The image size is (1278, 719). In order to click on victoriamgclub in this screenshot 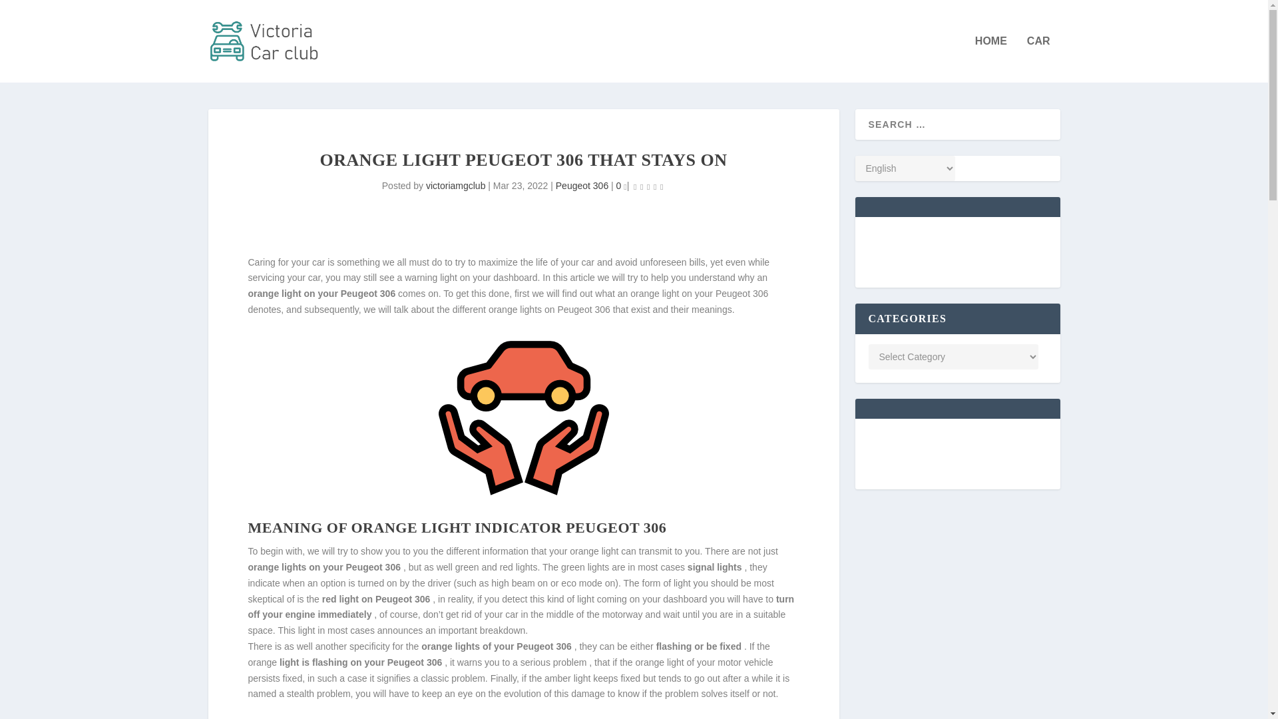, I will do `click(455, 186)`.